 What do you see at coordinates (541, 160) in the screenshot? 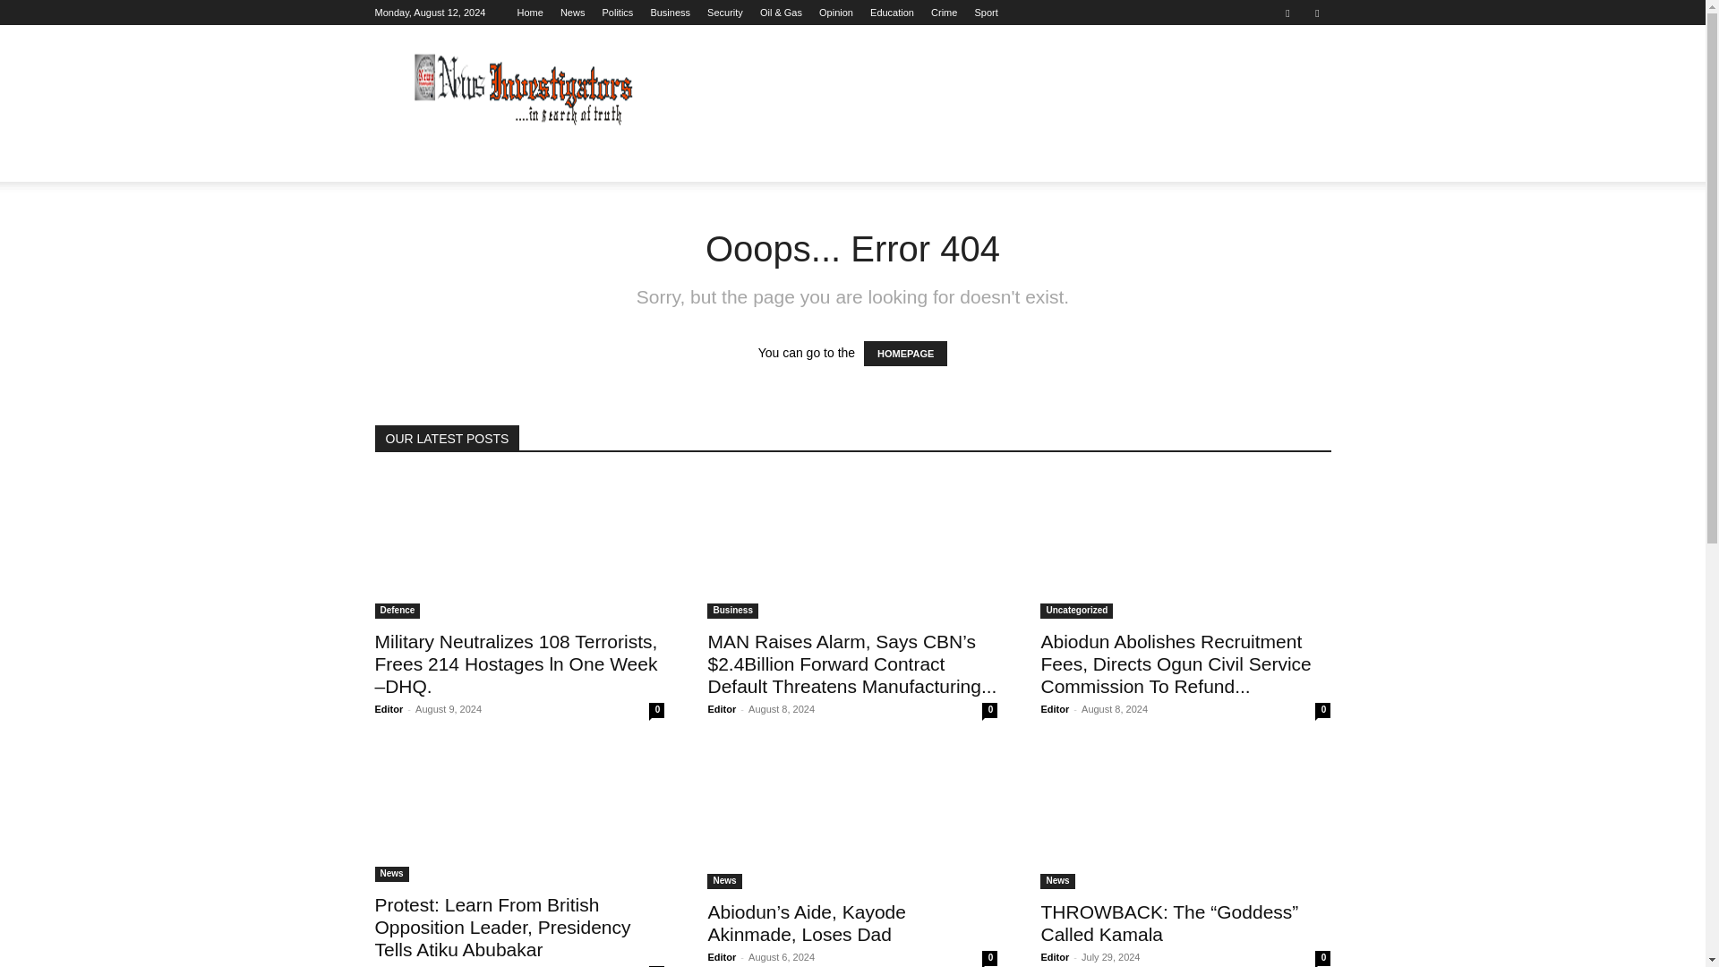
I see `POLITICS` at bounding box center [541, 160].